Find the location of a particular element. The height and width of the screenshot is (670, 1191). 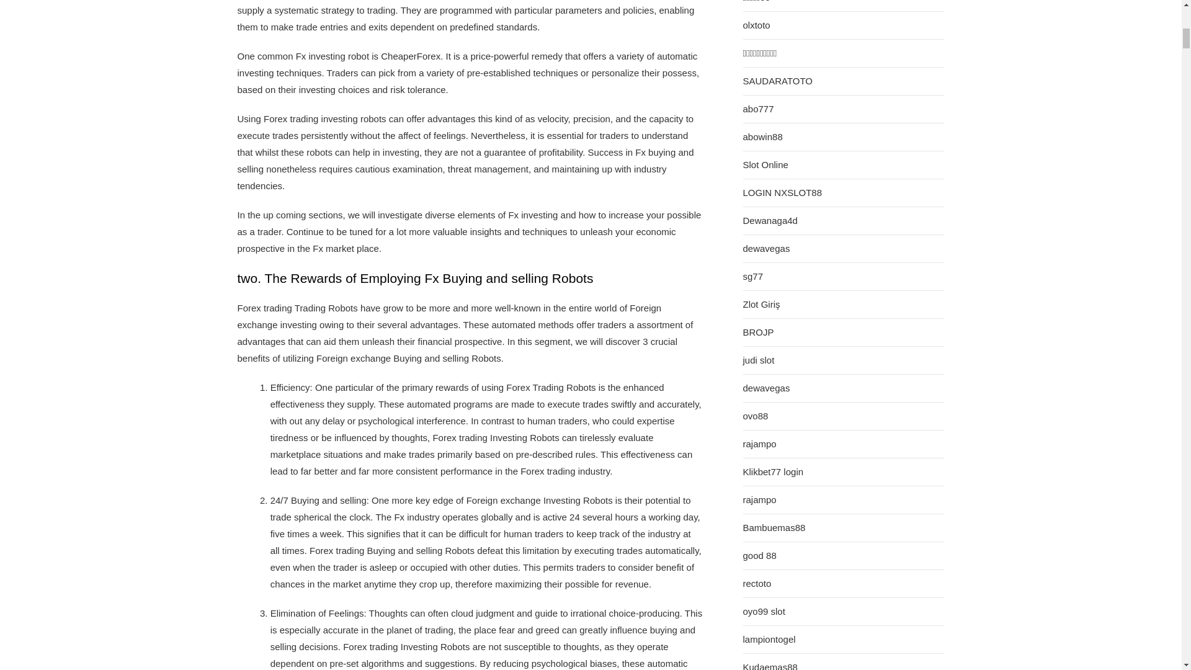

olxtoto is located at coordinates (757, 25).